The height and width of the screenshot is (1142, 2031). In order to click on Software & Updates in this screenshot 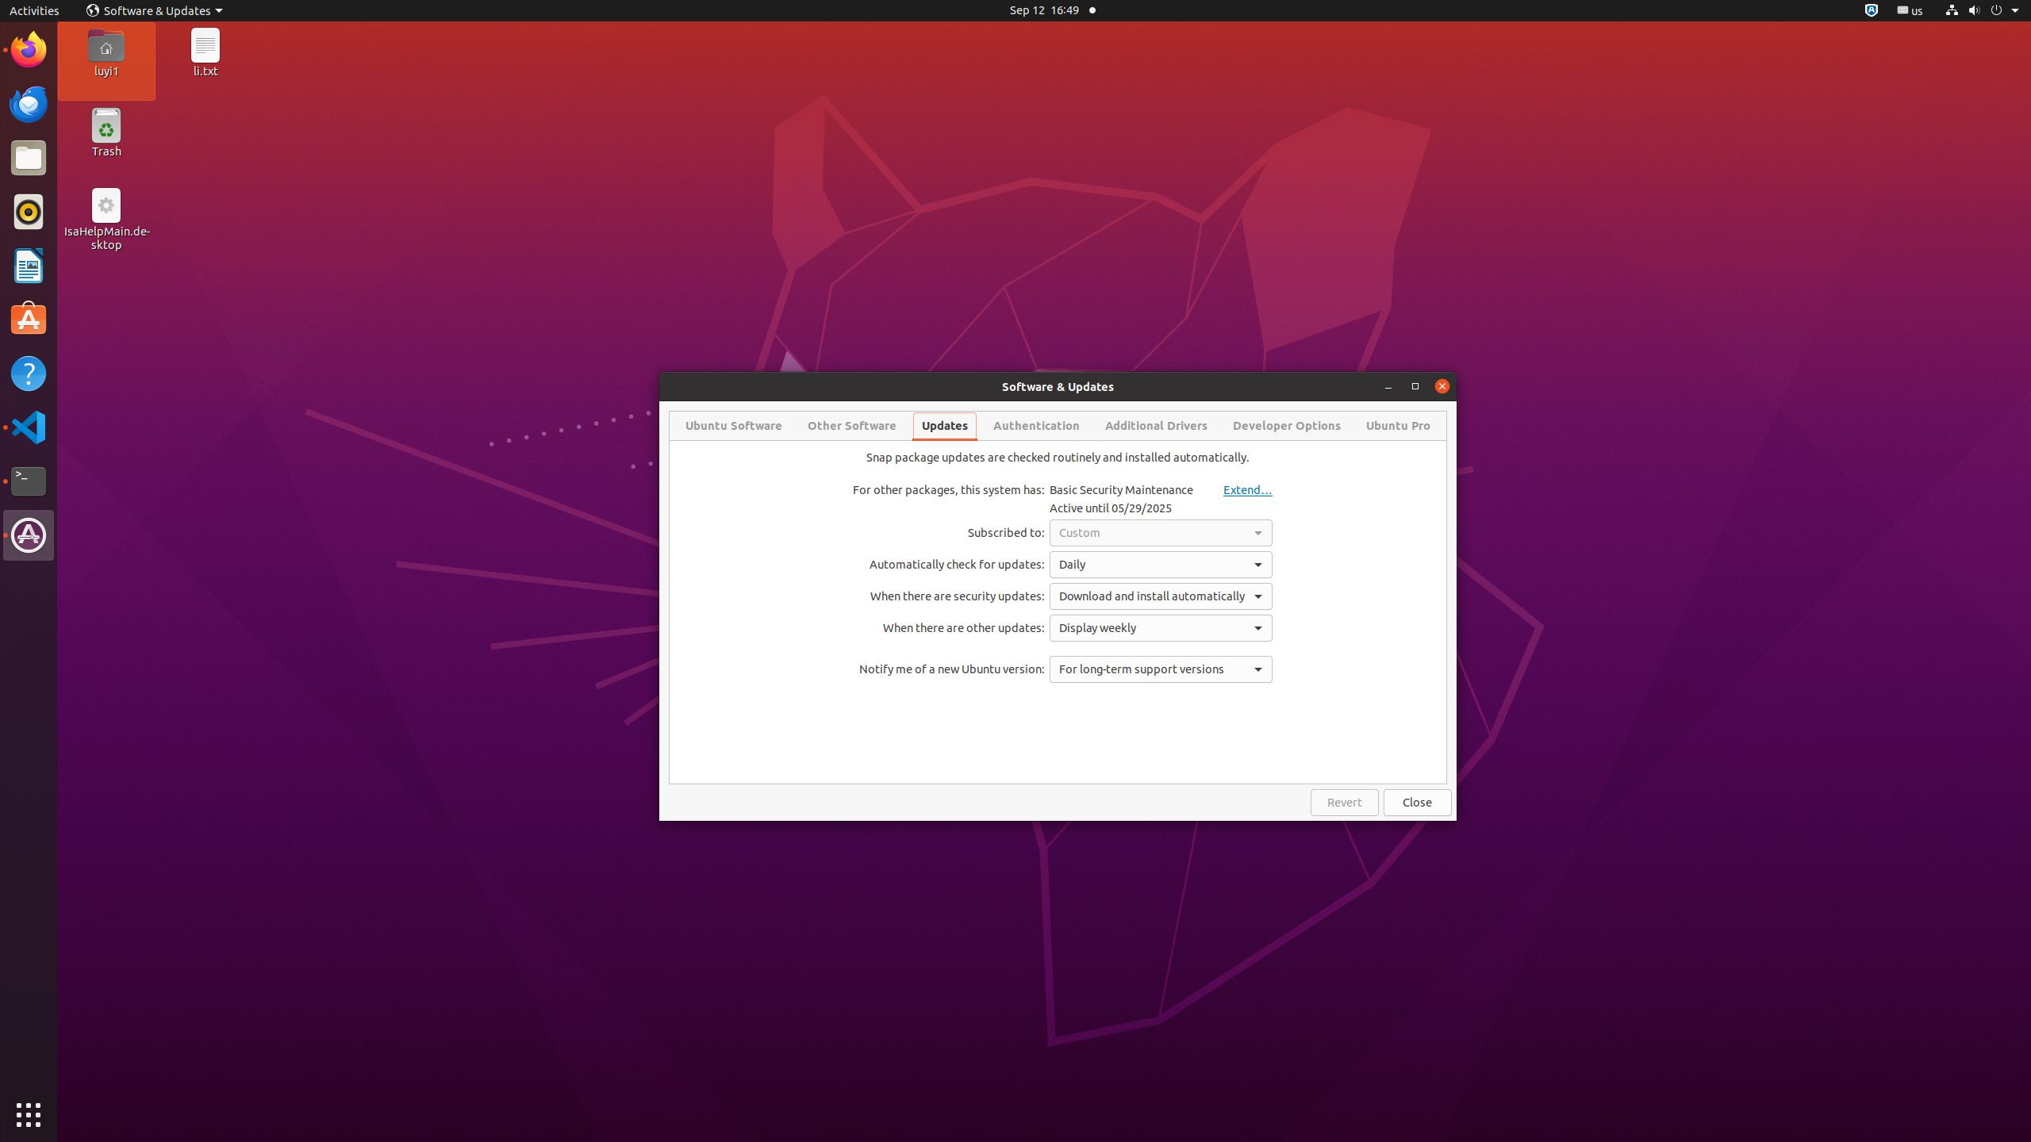, I will do `click(155, 11)`.